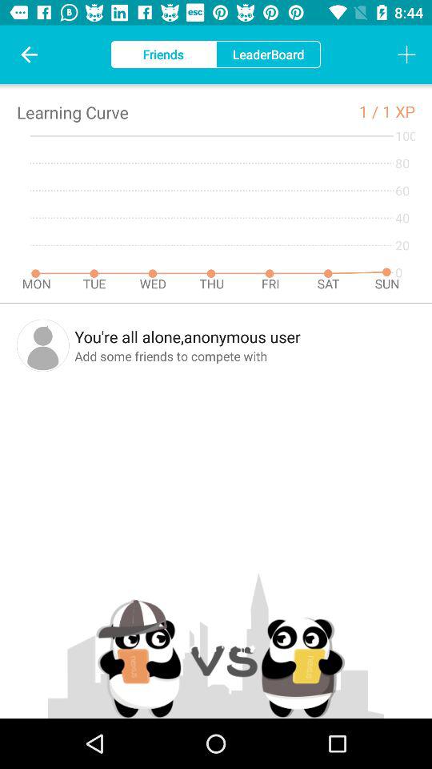 Image resolution: width=432 pixels, height=769 pixels. What do you see at coordinates (370, 111) in the screenshot?
I see `select the item next to the 1 xp item` at bounding box center [370, 111].